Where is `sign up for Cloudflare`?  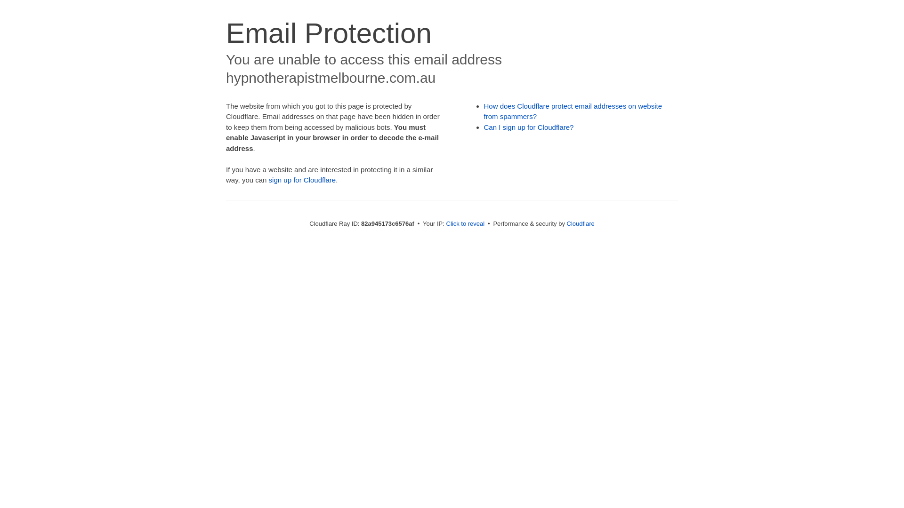
sign up for Cloudflare is located at coordinates (302, 180).